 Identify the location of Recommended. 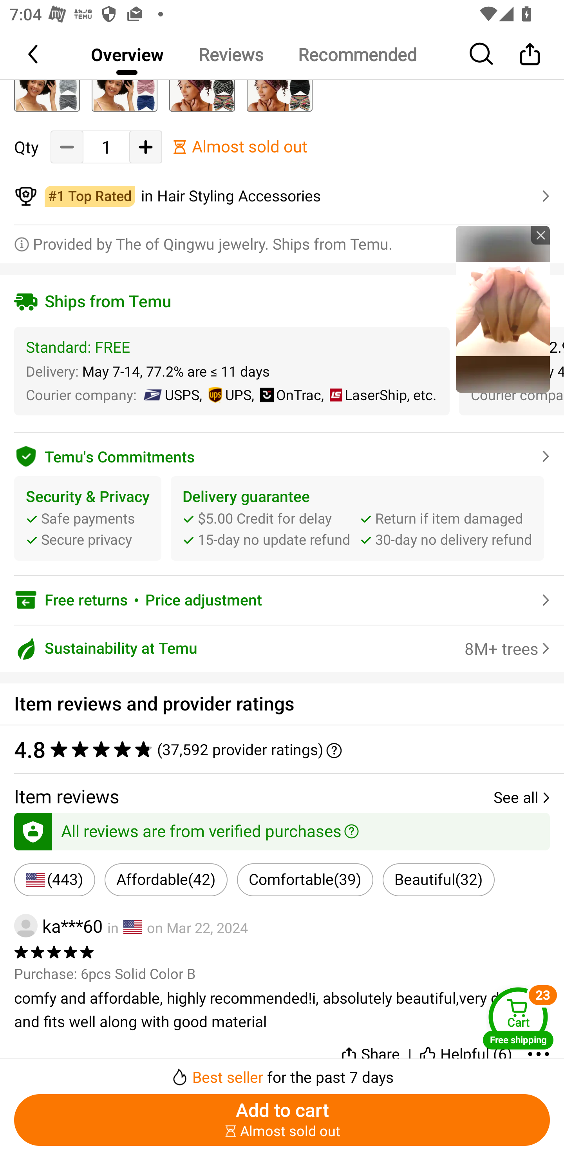
(357, 54).